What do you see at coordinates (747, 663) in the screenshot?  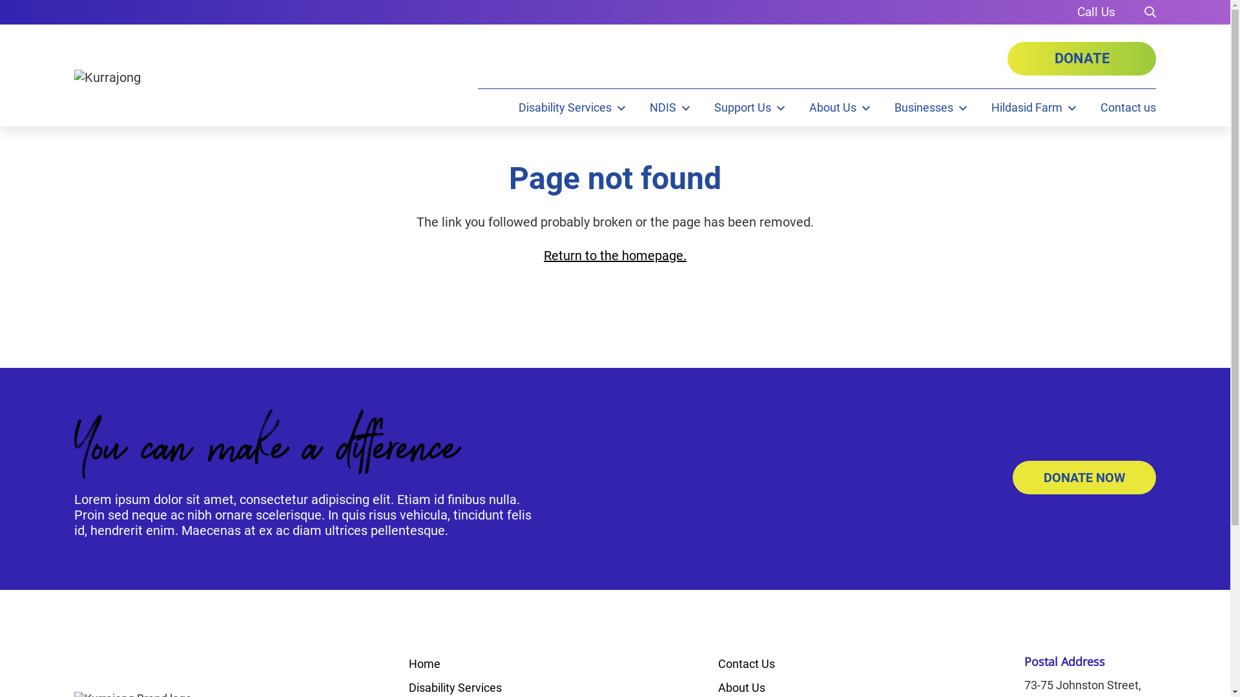 I see `Contact Us` at bounding box center [747, 663].